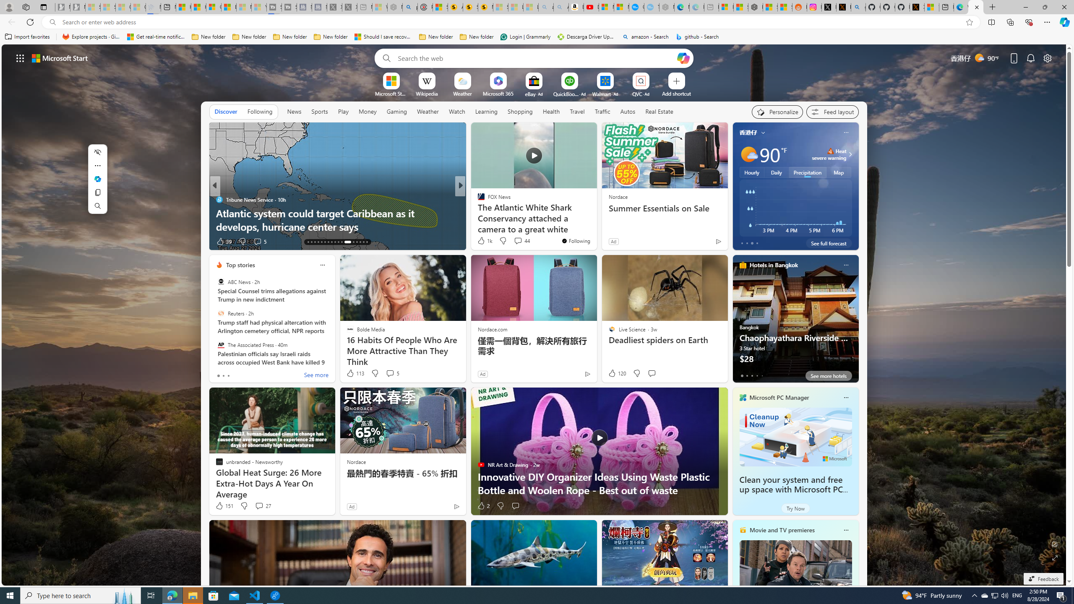 The height and width of the screenshot is (604, 1074). What do you see at coordinates (483, 506) in the screenshot?
I see `2 Like` at bounding box center [483, 506].